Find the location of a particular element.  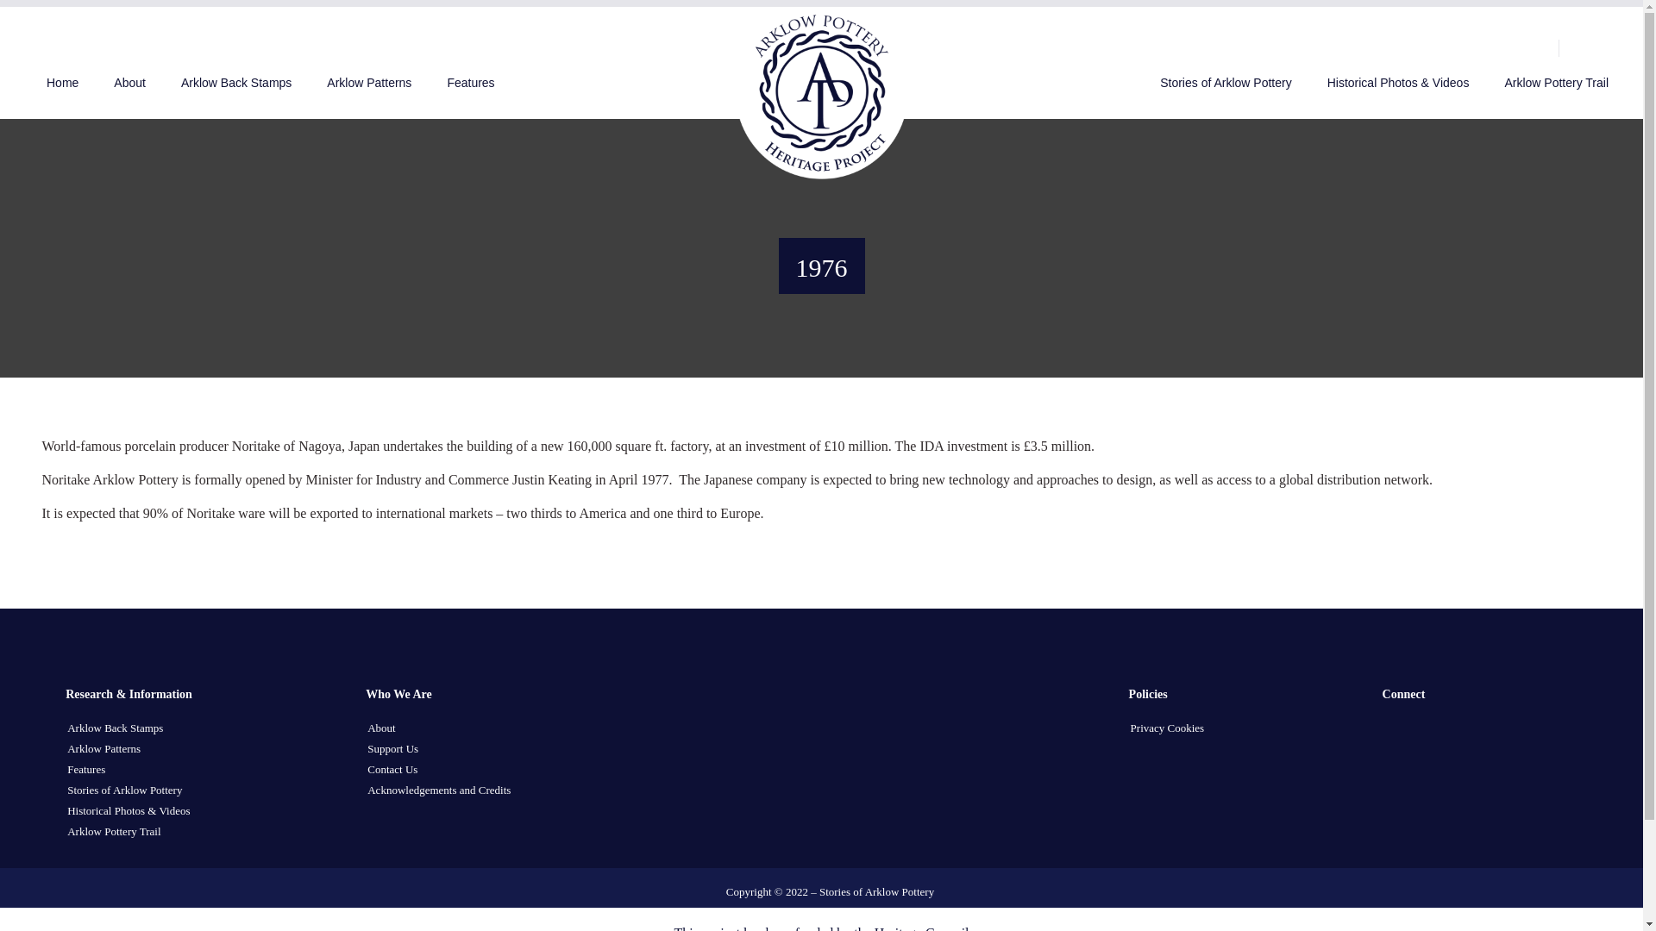

Contact Us is located at coordinates (392, 769).